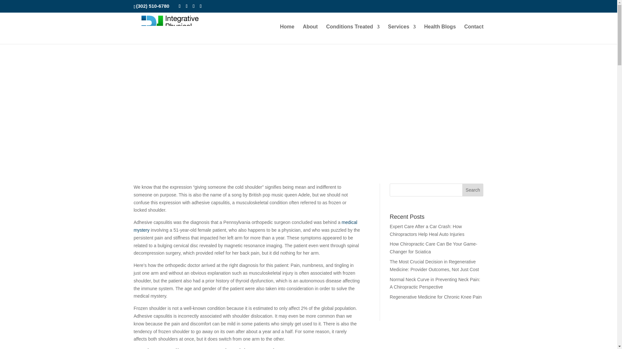  Describe the element at coordinates (310, 34) in the screenshot. I see `About` at that location.